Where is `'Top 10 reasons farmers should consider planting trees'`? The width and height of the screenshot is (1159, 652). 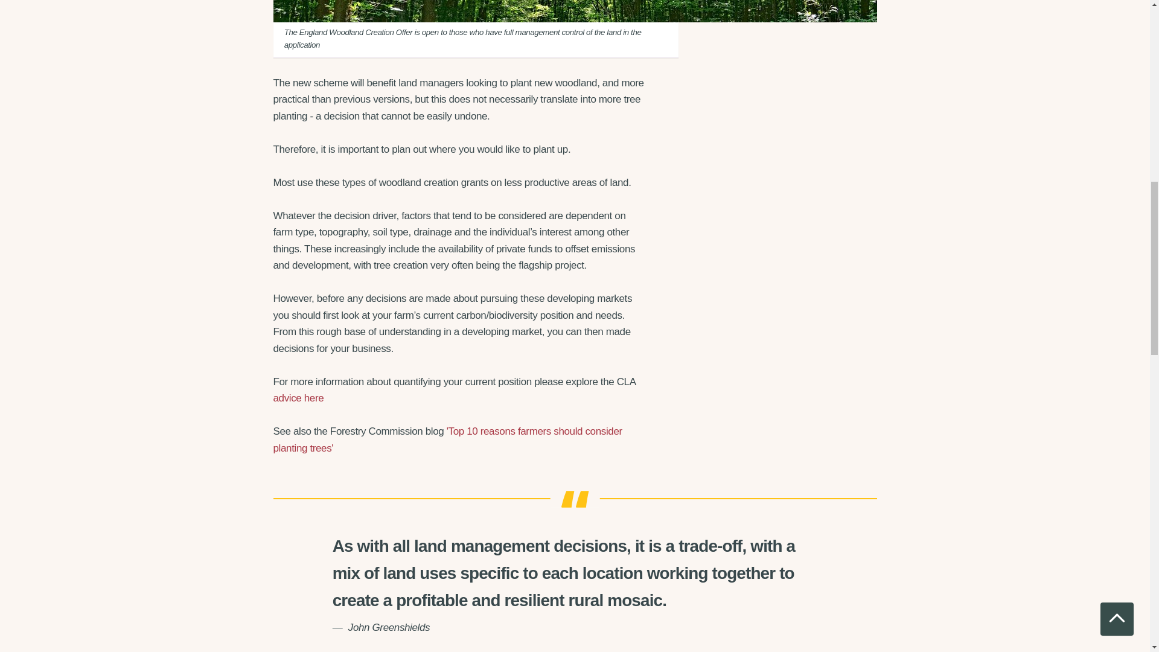 'Top 10 reasons farmers should consider planting trees' is located at coordinates (447, 439).